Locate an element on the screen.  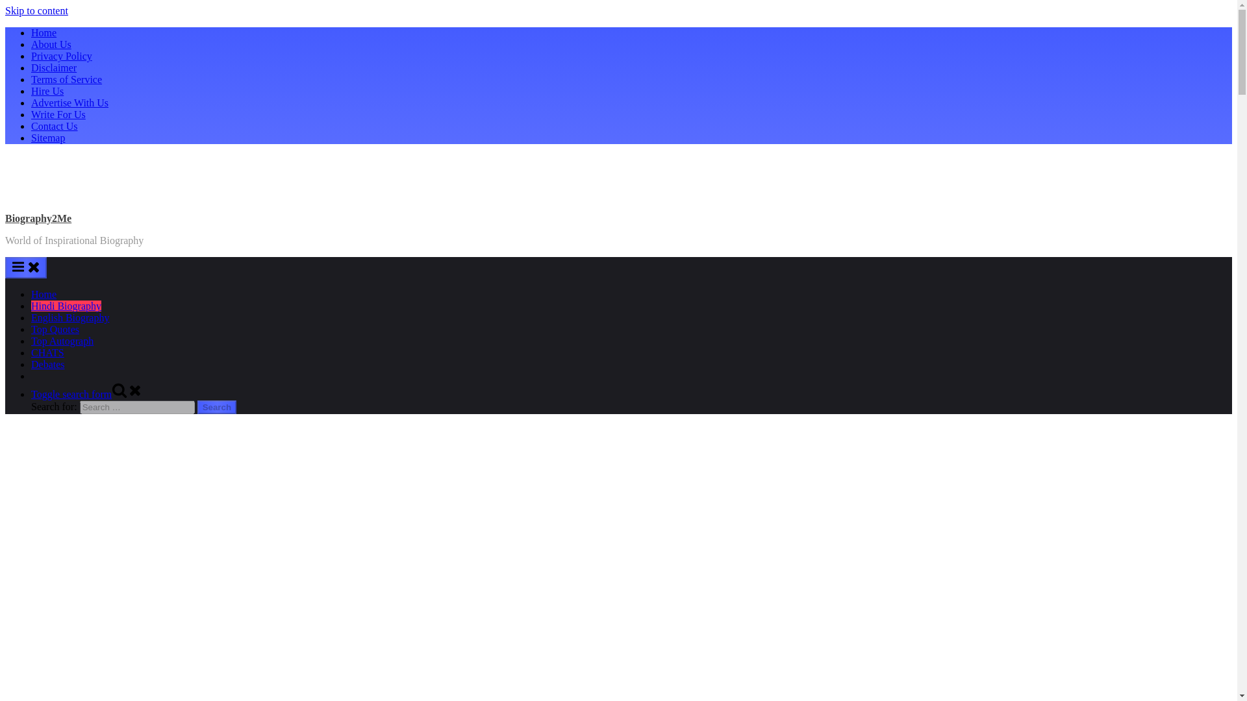
Write For Us is located at coordinates (58, 114).